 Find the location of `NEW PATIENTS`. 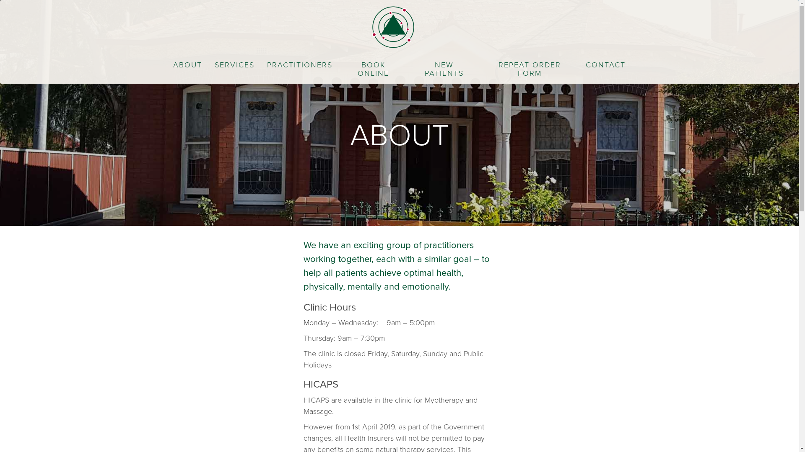

NEW PATIENTS is located at coordinates (444, 69).